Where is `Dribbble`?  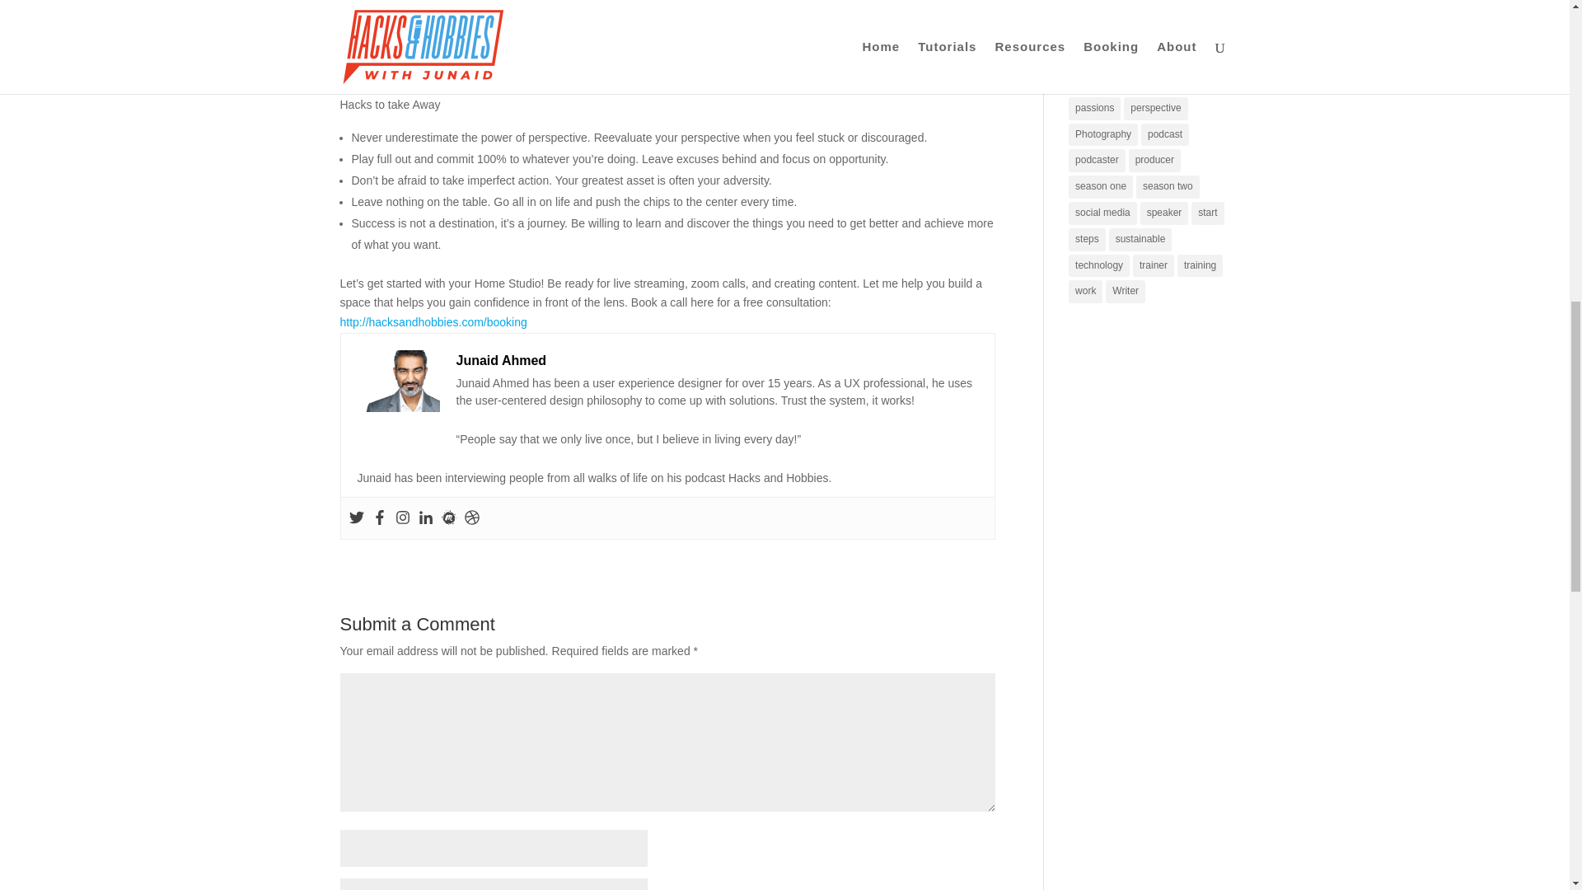
Dribbble is located at coordinates (471, 518).